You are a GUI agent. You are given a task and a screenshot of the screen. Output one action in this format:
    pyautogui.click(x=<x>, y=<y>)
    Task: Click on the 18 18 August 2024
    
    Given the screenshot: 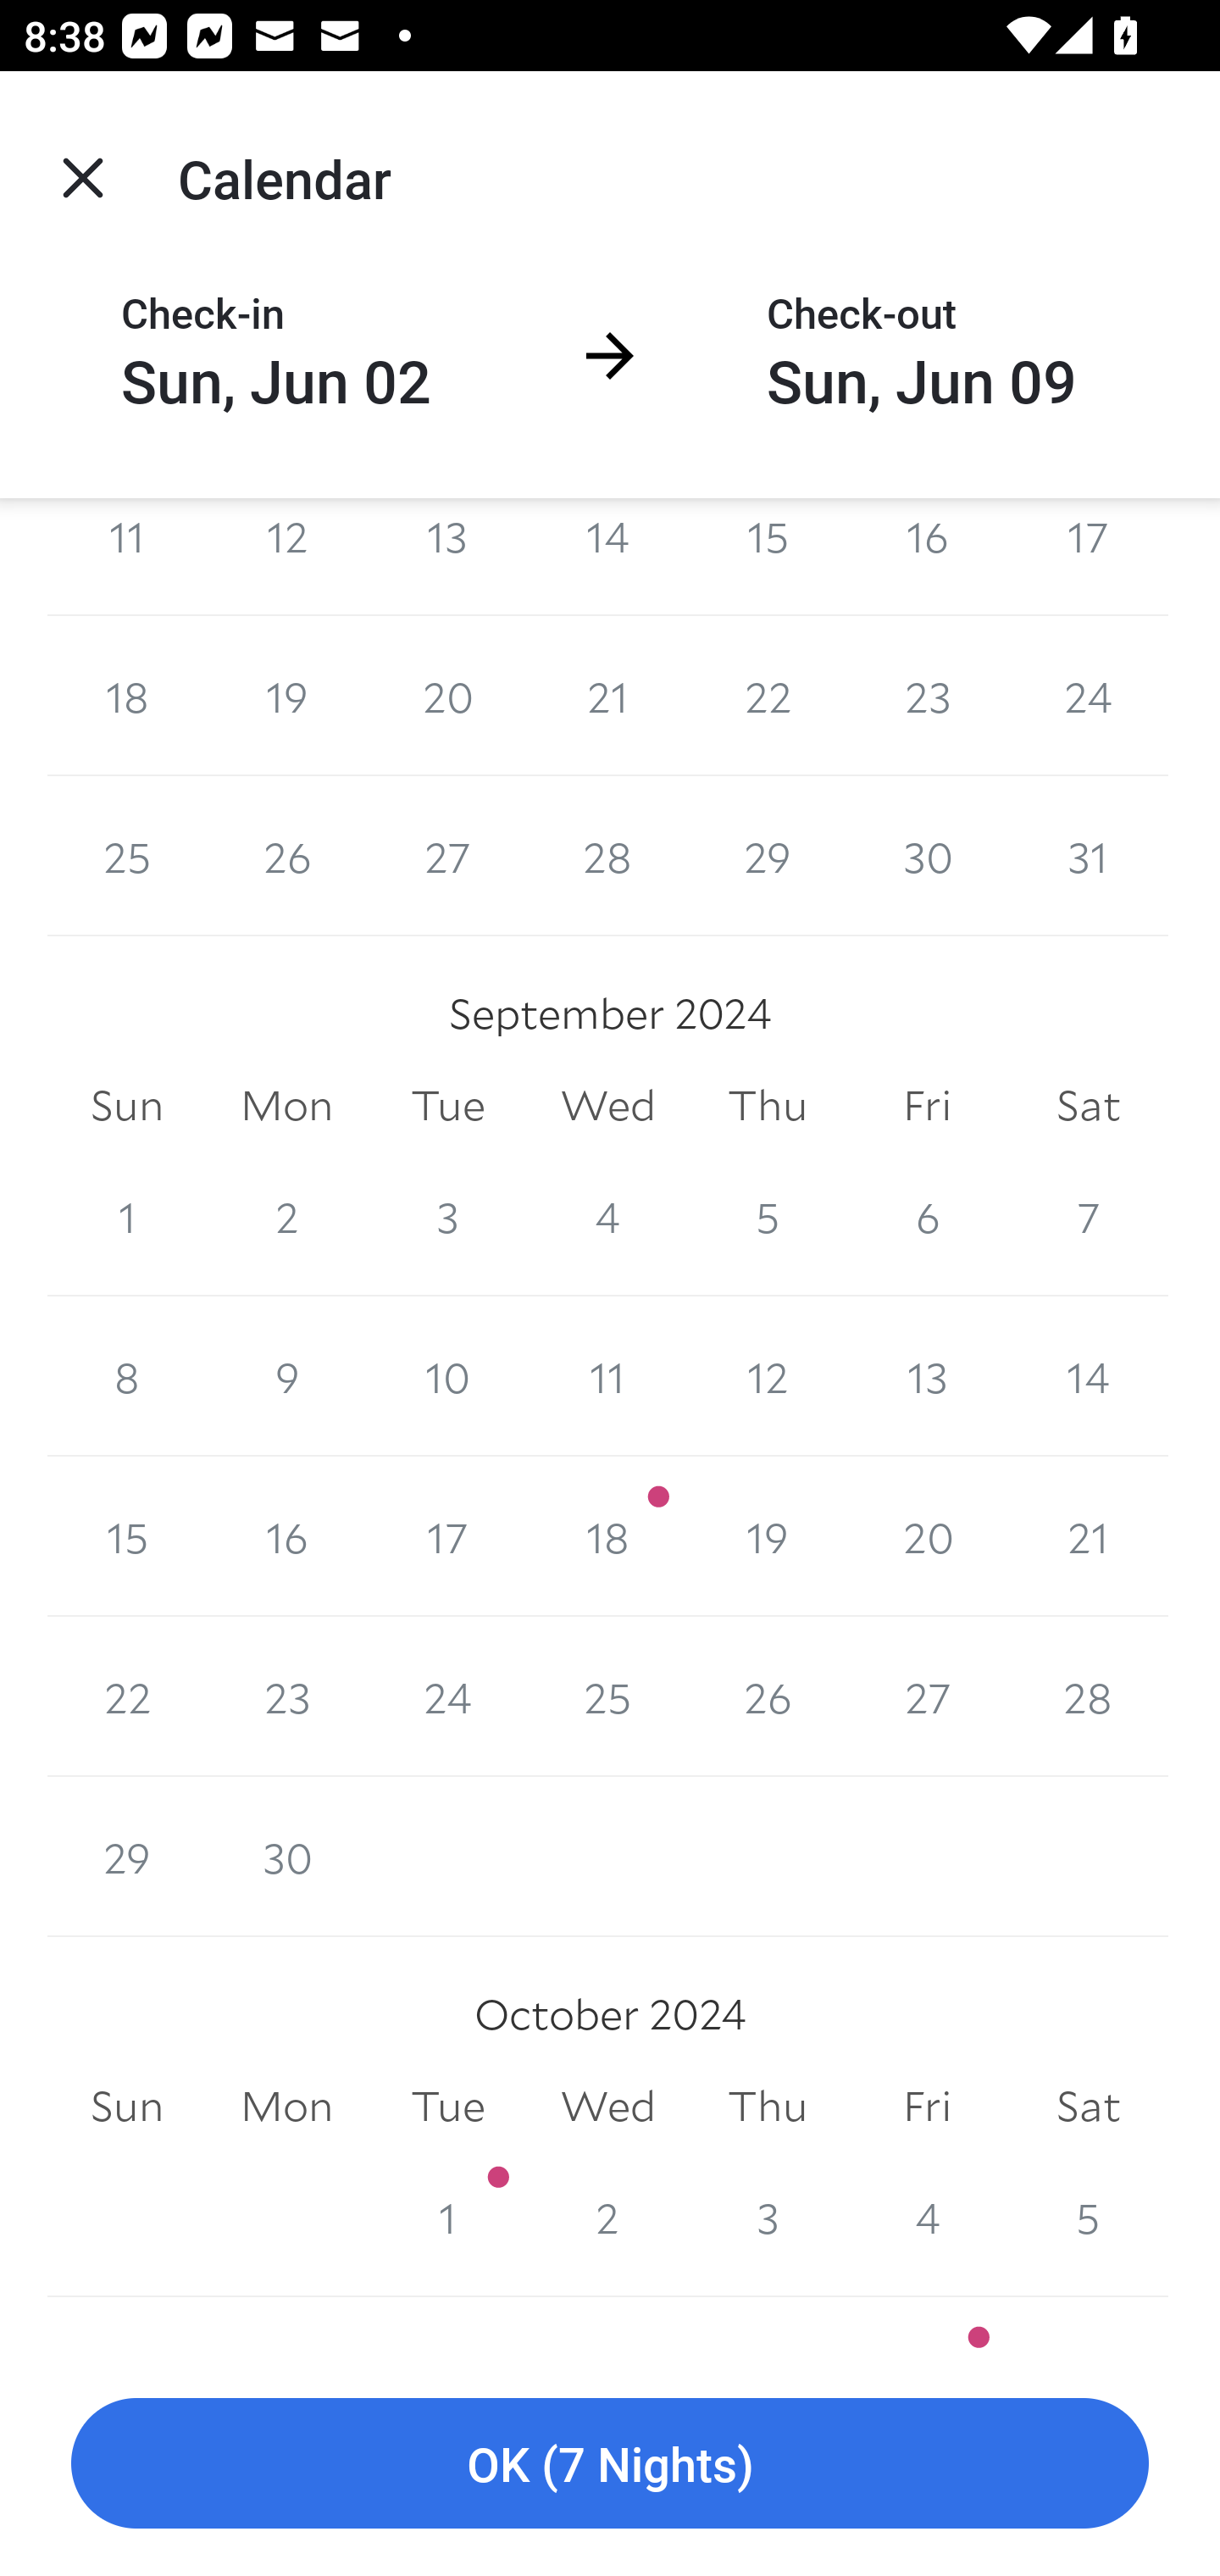 What is the action you would take?
    pyautogui.click(x=127, y=695)
    